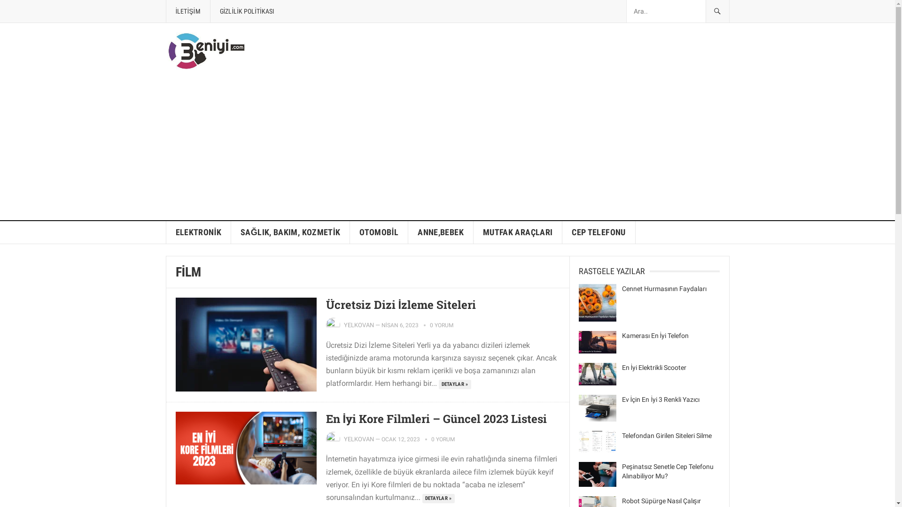  What do you see at coordinates (441, 232) in the screenshot?
I see `ANNE,BEBEK` at bounding box center [441, 232].